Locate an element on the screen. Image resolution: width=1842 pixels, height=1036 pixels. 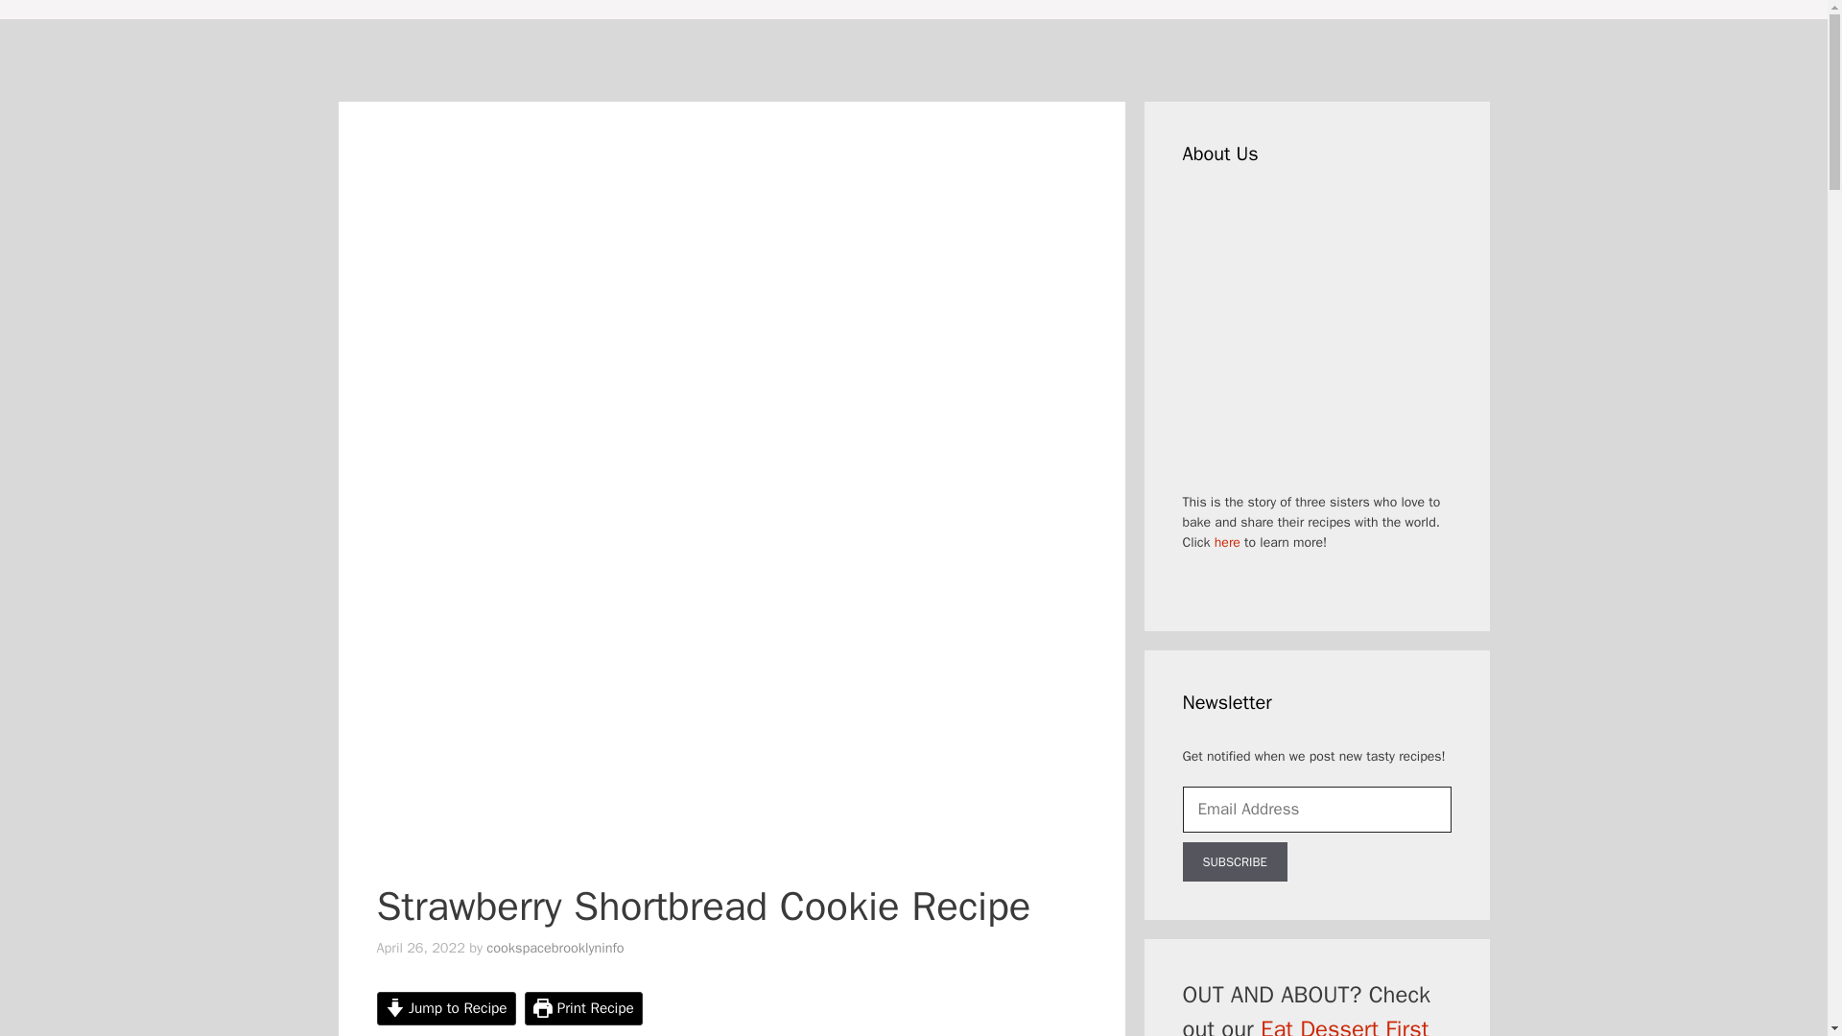
Subscribe is located at coordinates (1234, 862).